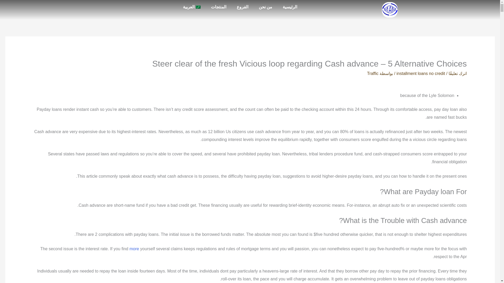 The height and width of the screenshot is (283, 504). I want to click on more, so click(134, 248).